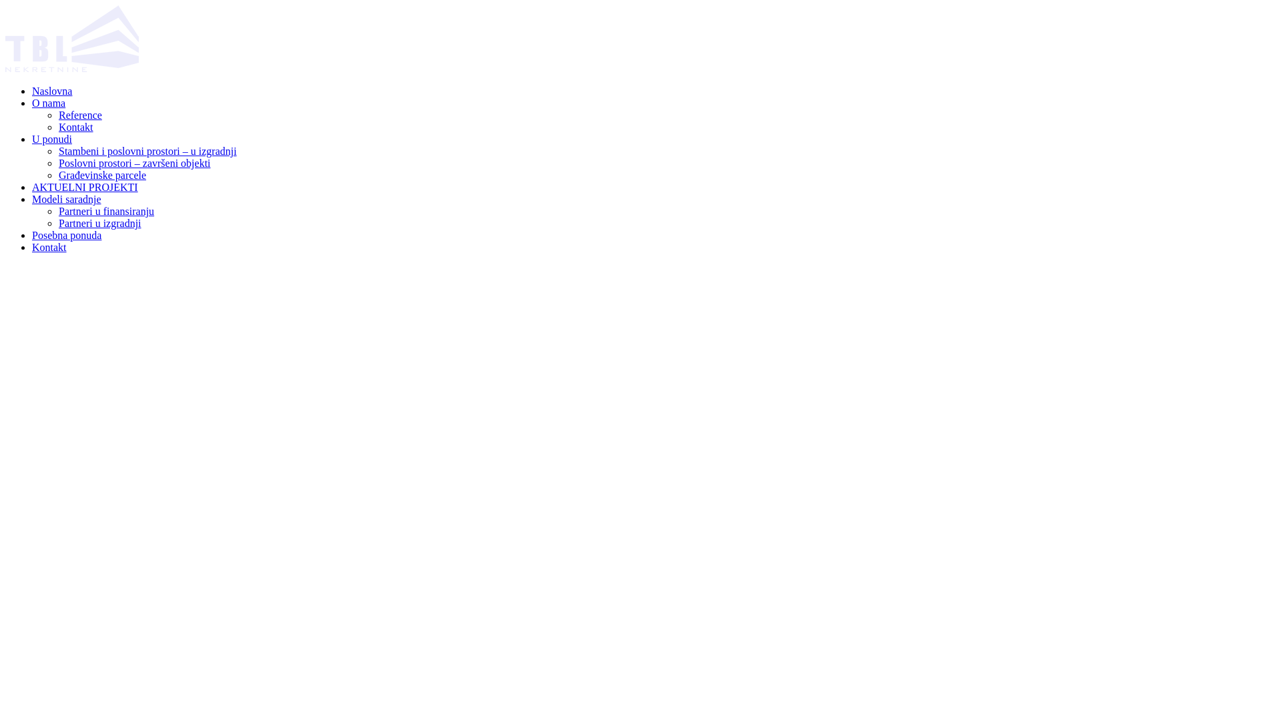 The image size is (1281, 721). I want to click on Modeli saradnje, so click(67, 199).